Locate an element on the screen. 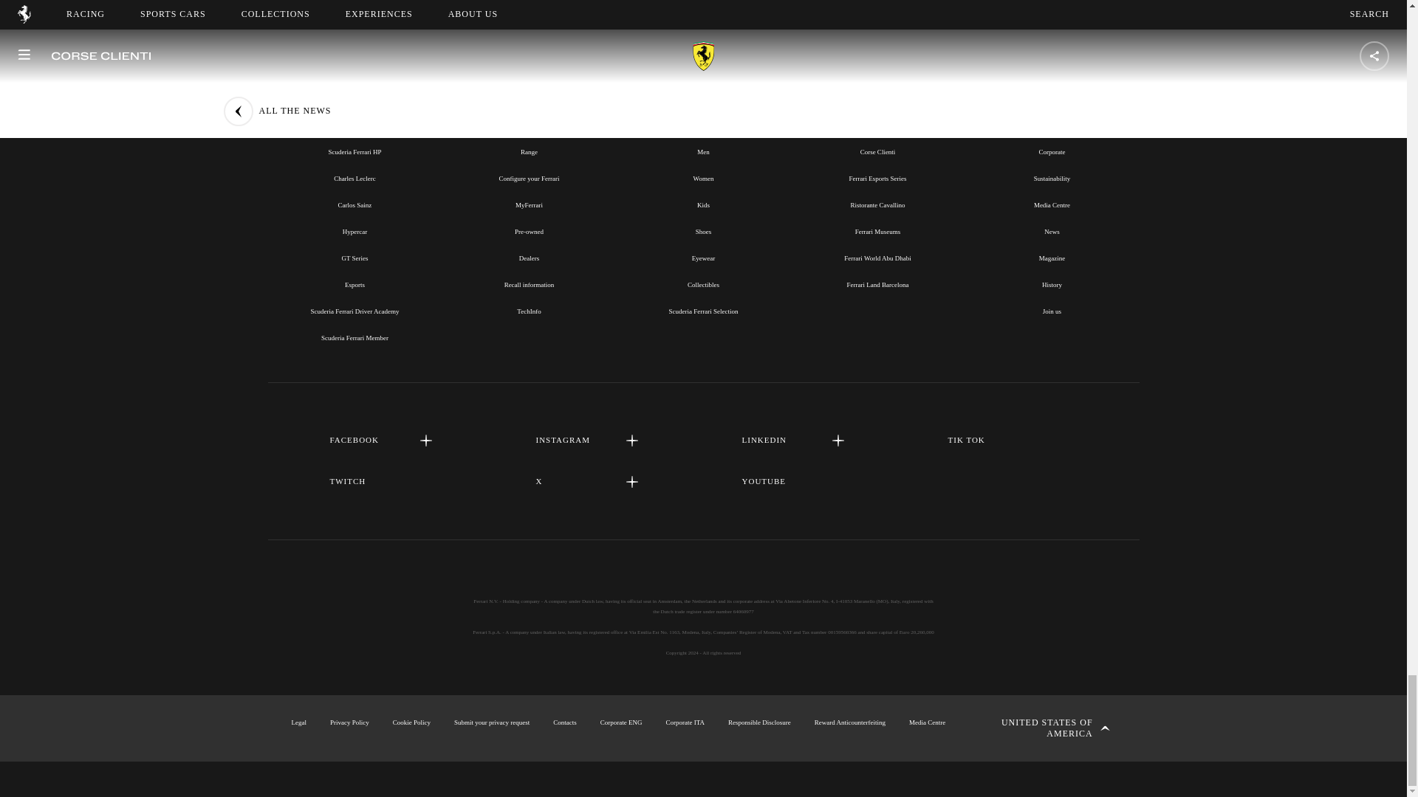  Range is located at coordinates (529, 151).